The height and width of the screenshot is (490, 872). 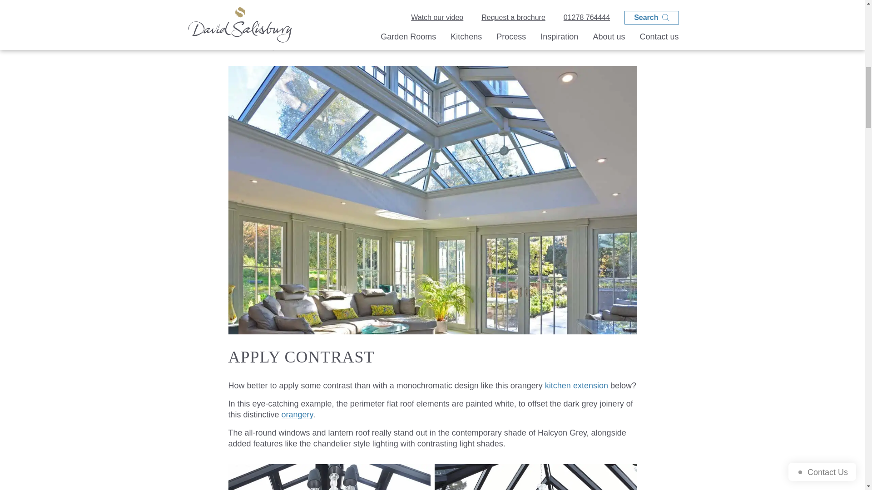 I want to click on orangery, so click(x=297, y=415).